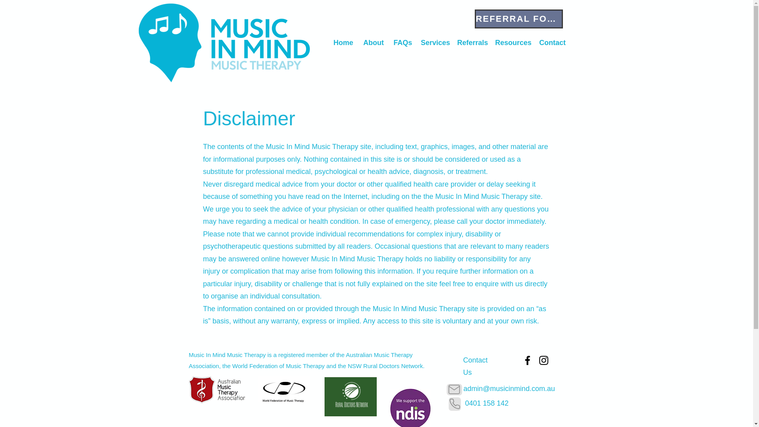 This screenshot has width=759, height=427. Describe the element at coordinates (518, 19) in the screenshot. I see `REFERRAL FORM` at that location.